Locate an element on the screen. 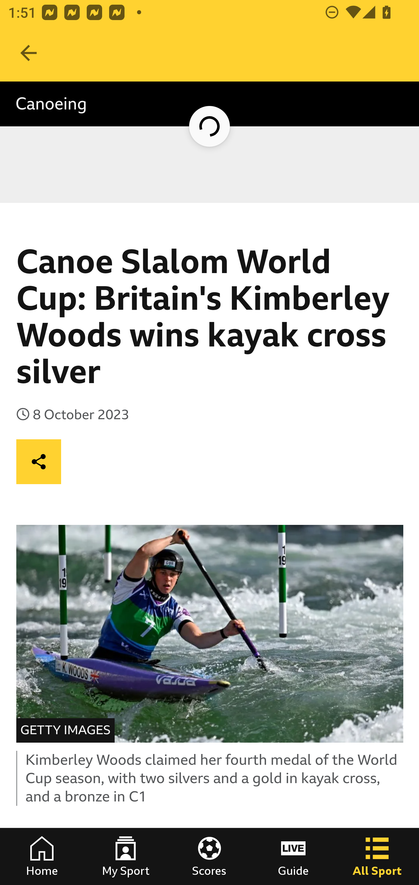 This screenshot has width=419, height=885. My Sport is located at coordinates (126, 856).